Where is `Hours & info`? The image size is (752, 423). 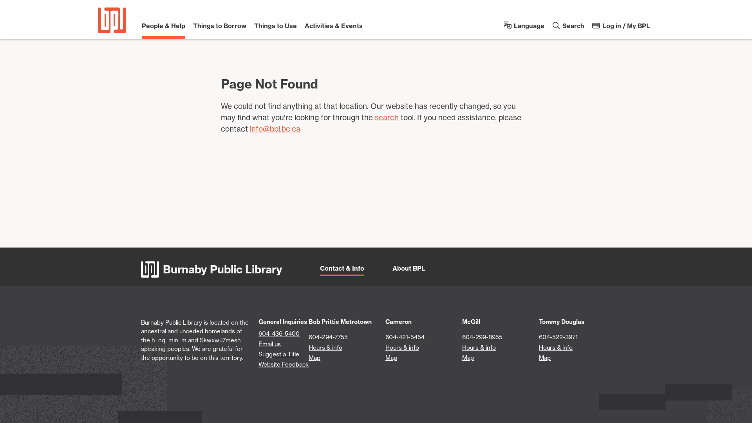
Hours & info is located at coordinates (402, 348).